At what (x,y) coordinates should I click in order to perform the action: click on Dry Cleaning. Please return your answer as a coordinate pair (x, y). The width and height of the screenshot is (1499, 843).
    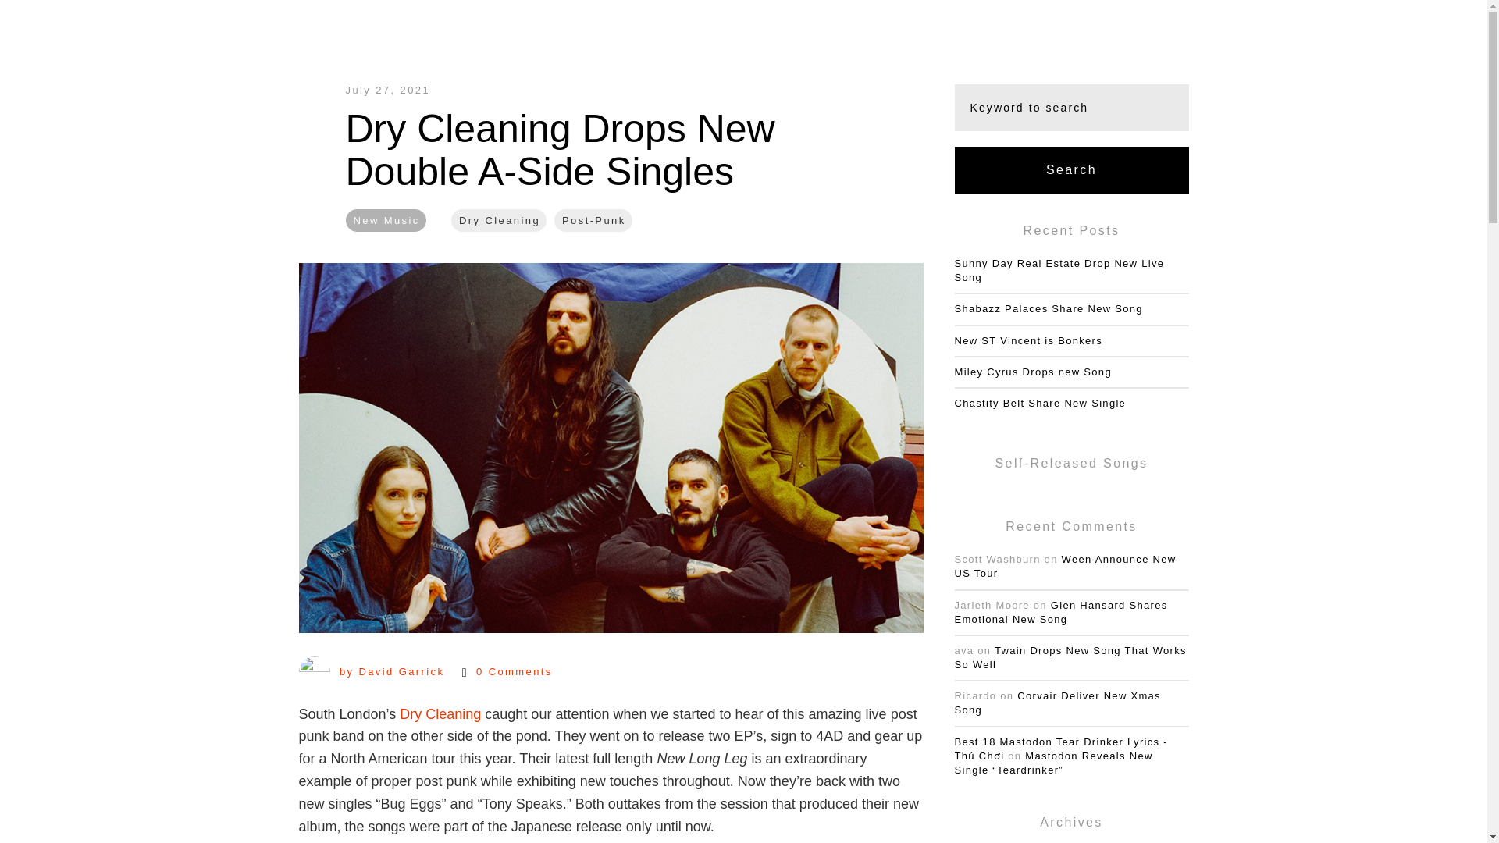
    Looking at the image, I should click on (498, 220).